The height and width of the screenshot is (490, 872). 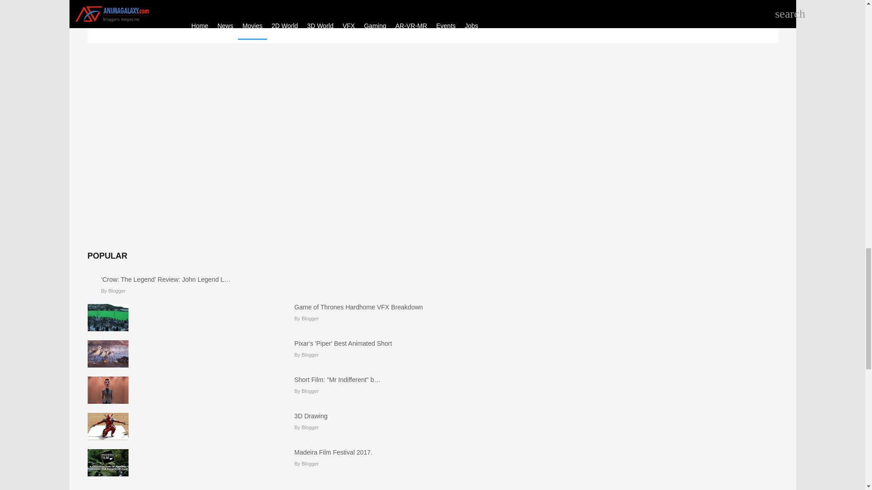 I want to click on 3D Drawing, so click(x=311, y=416).